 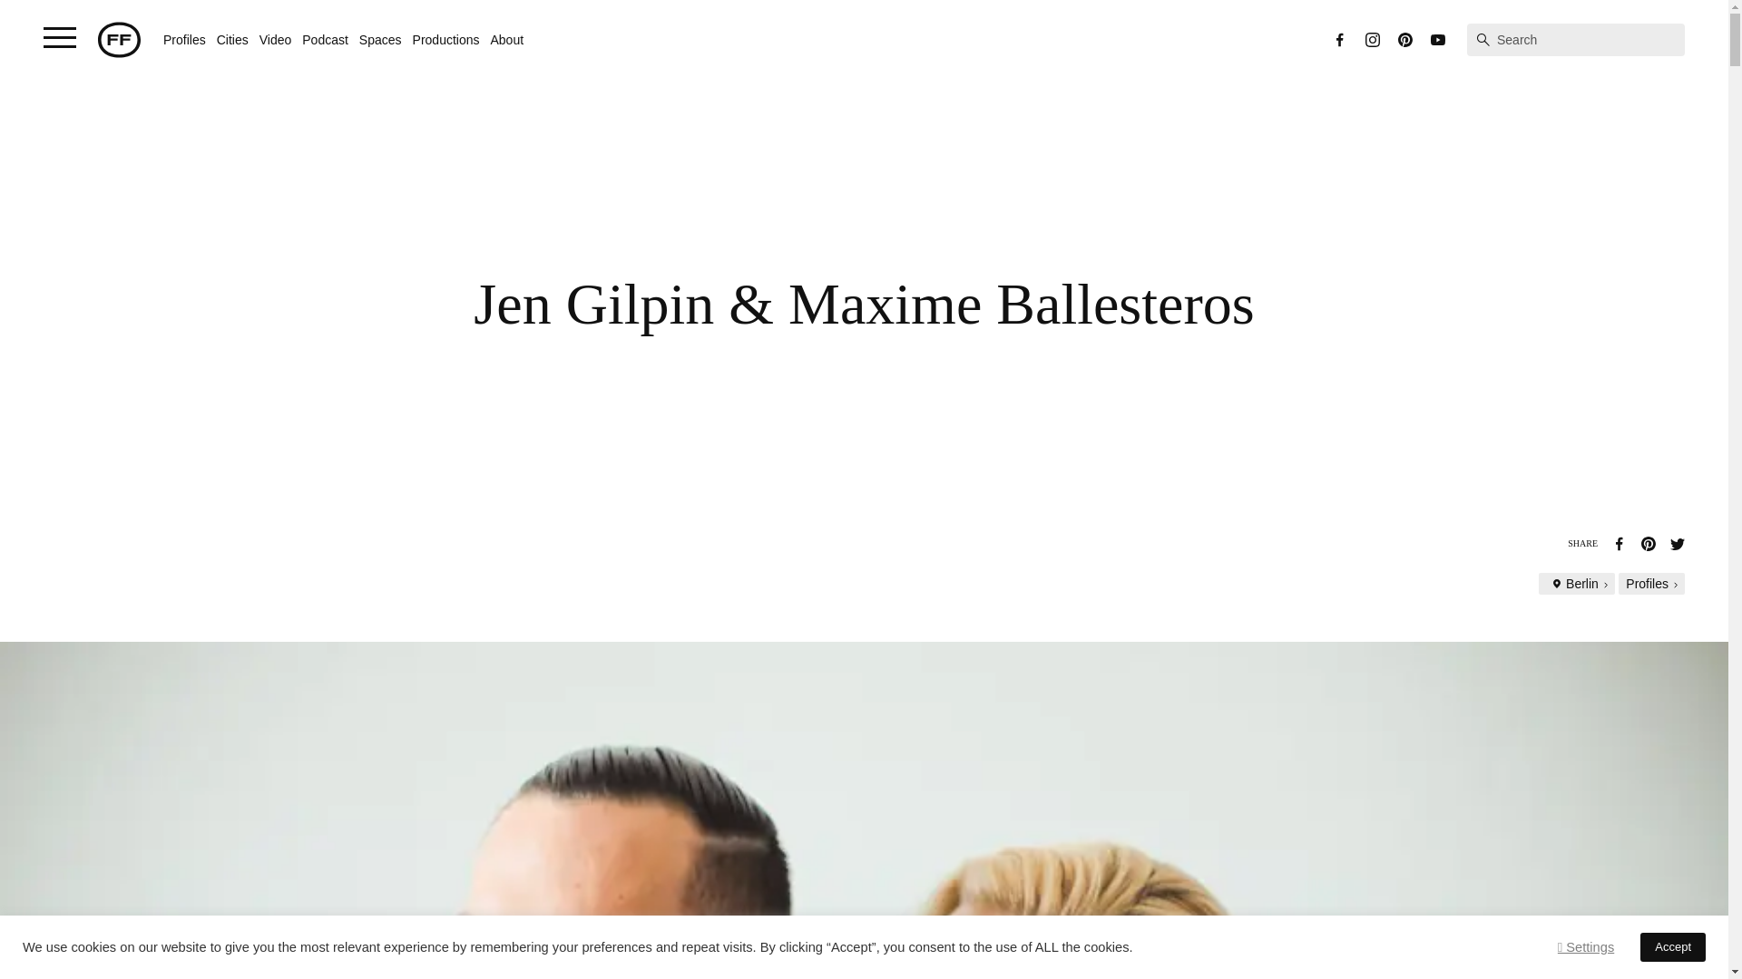 I want to click on Profiles, so click(x=184, y=39).